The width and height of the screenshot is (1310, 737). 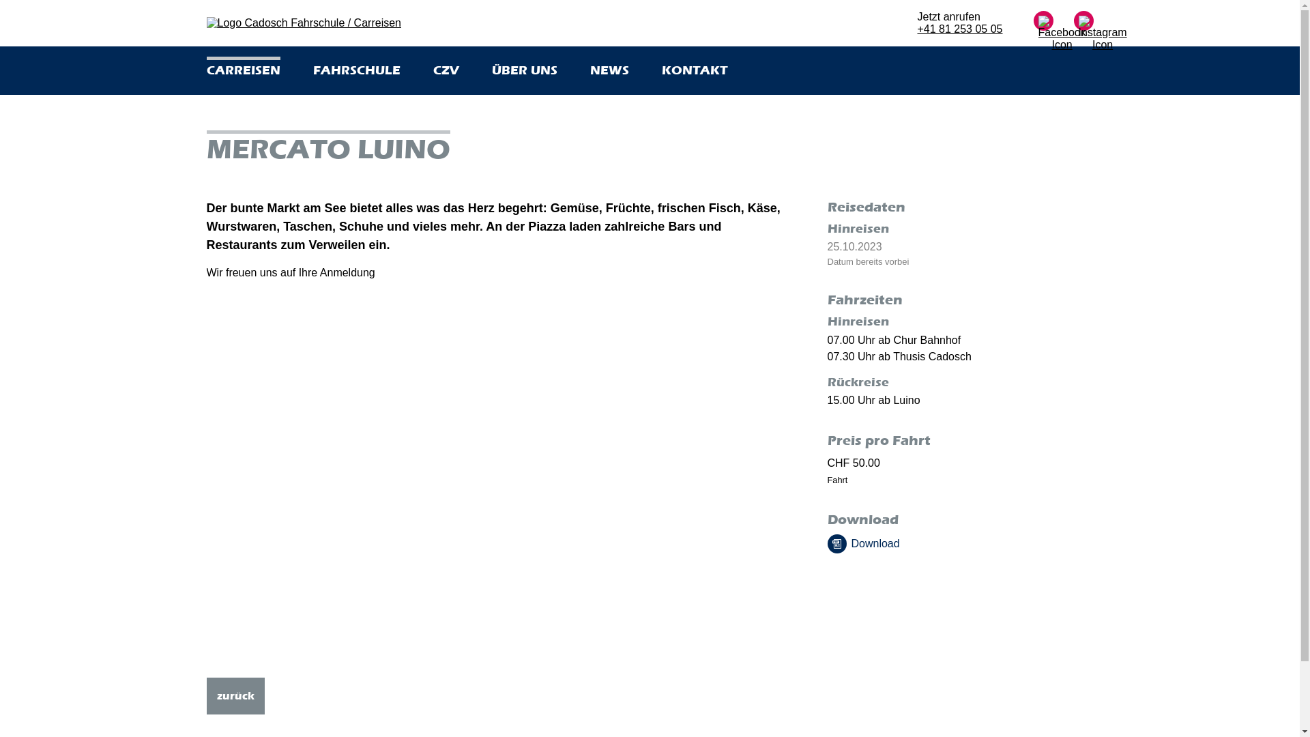 What do you see at coordinates (609, 68) in the screenshot?
I see `NEWS` at bounding box center [609, 68].